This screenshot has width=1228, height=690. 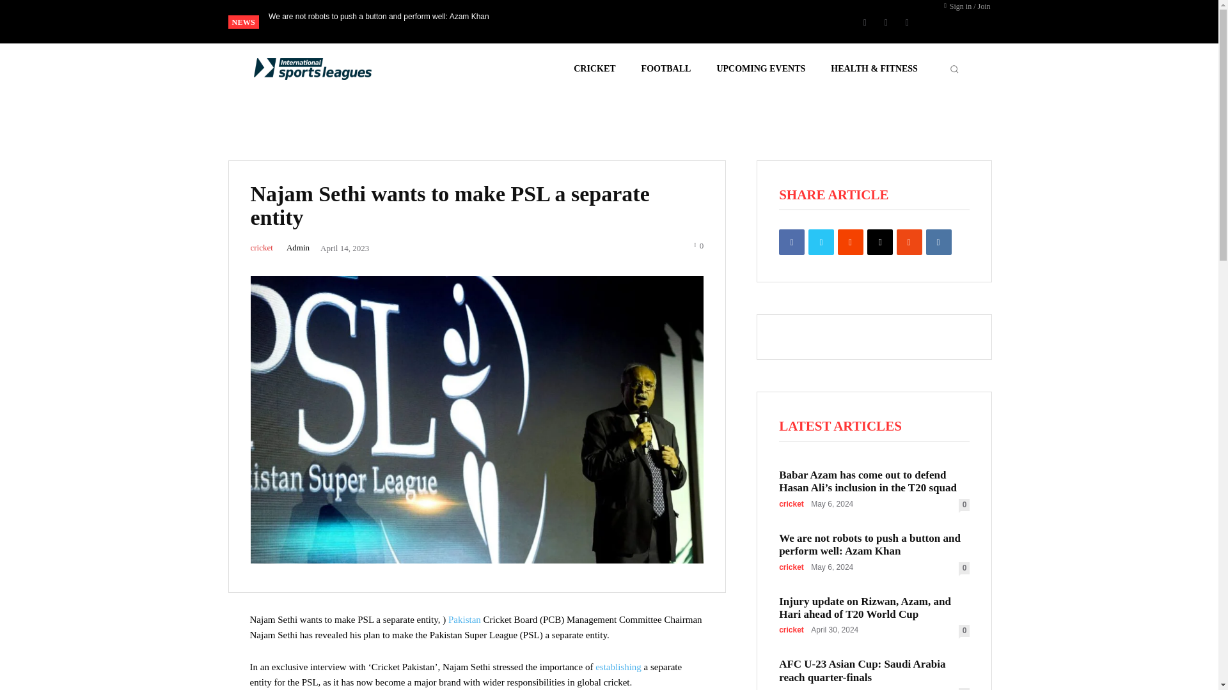 I want to click on Facebook, so click(x=865, y=22).